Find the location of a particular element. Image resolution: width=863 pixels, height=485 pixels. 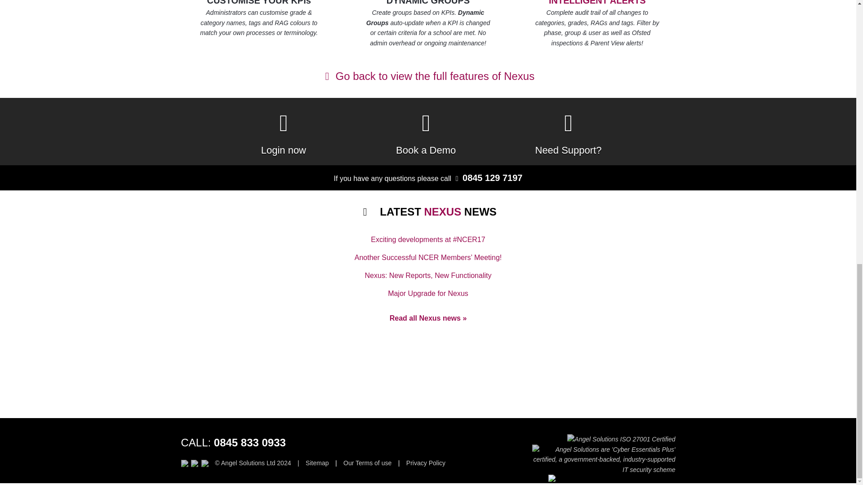

Read all Nexus news is located at coordinates (428, 318).